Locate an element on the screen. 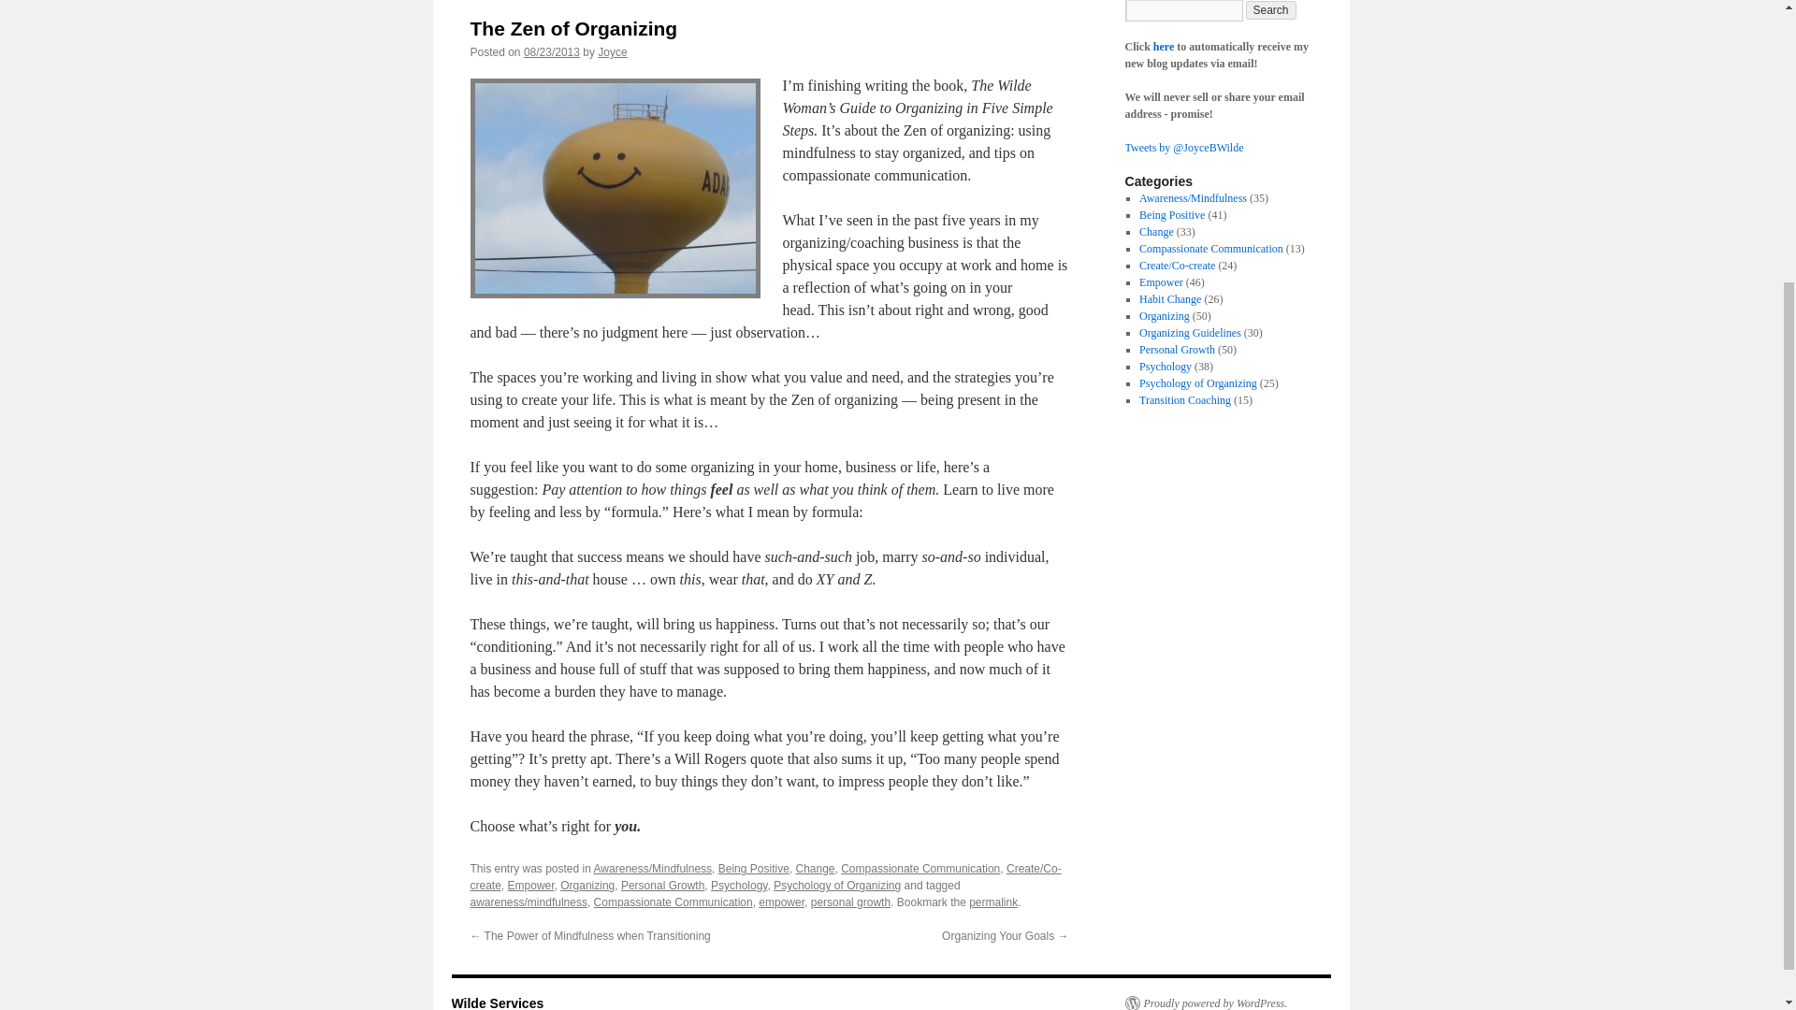 The width and height of the screenshot is (1796, 1010). 7:00 am is located at coordinates (552, 51).